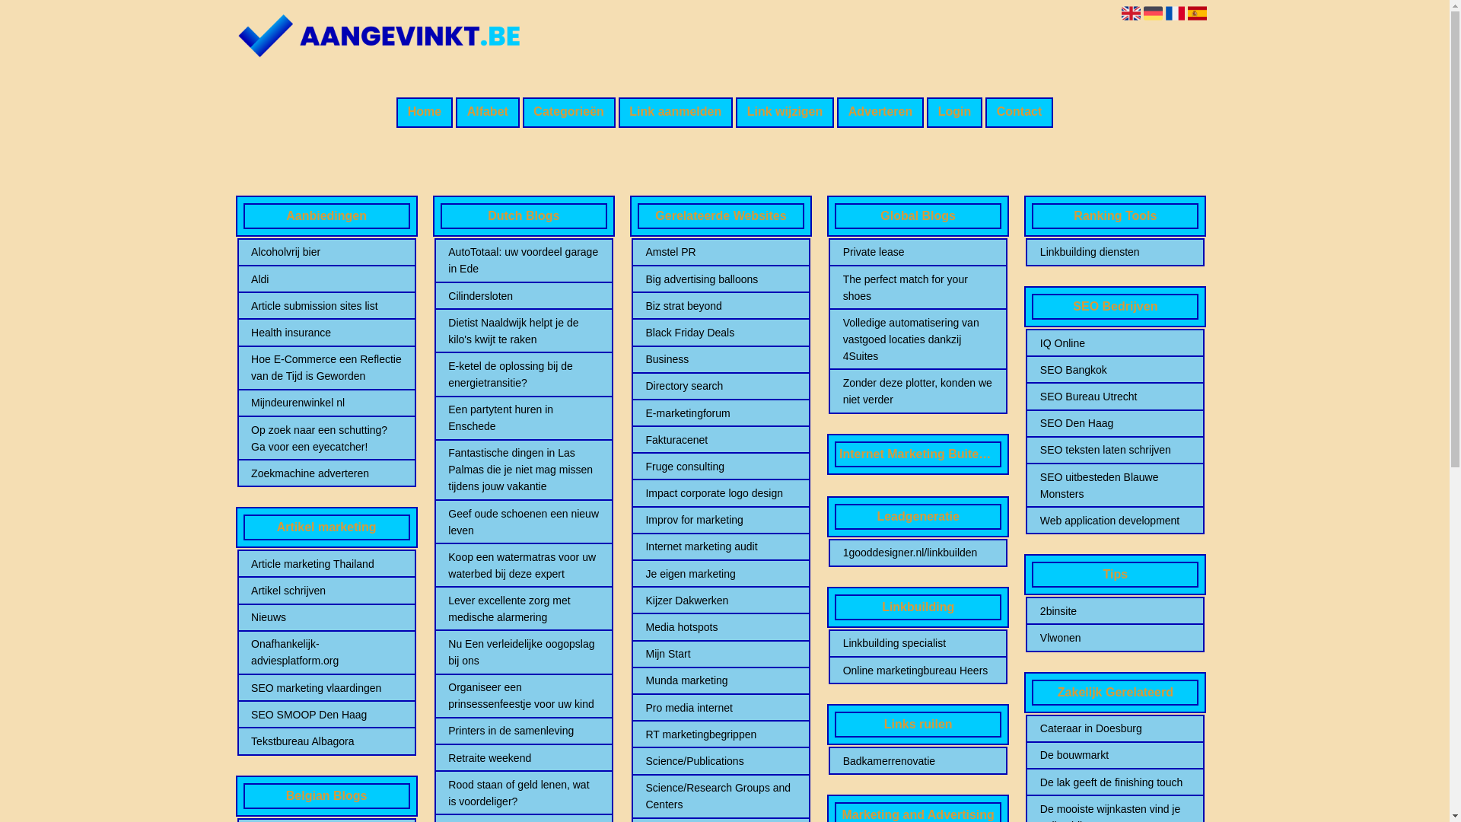 The height and width of the screenshot is (822, 1461). I want to click on Rood staan of geld lenen, wat is voordeliger?, so click(524, 793).